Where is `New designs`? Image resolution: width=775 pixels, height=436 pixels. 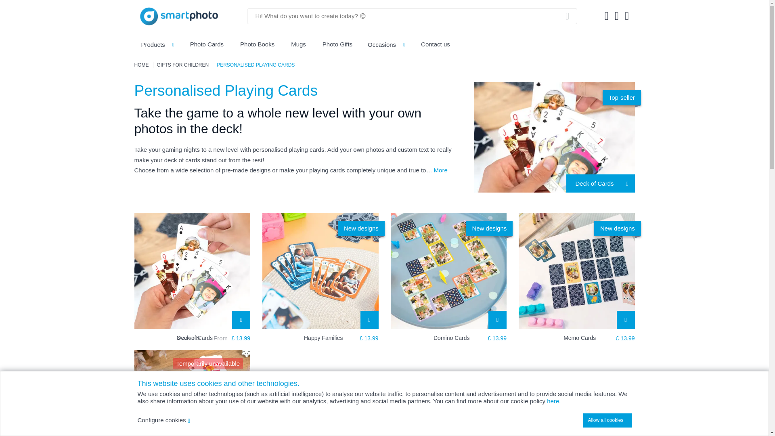
New designs is located at coordinates (448, 271).